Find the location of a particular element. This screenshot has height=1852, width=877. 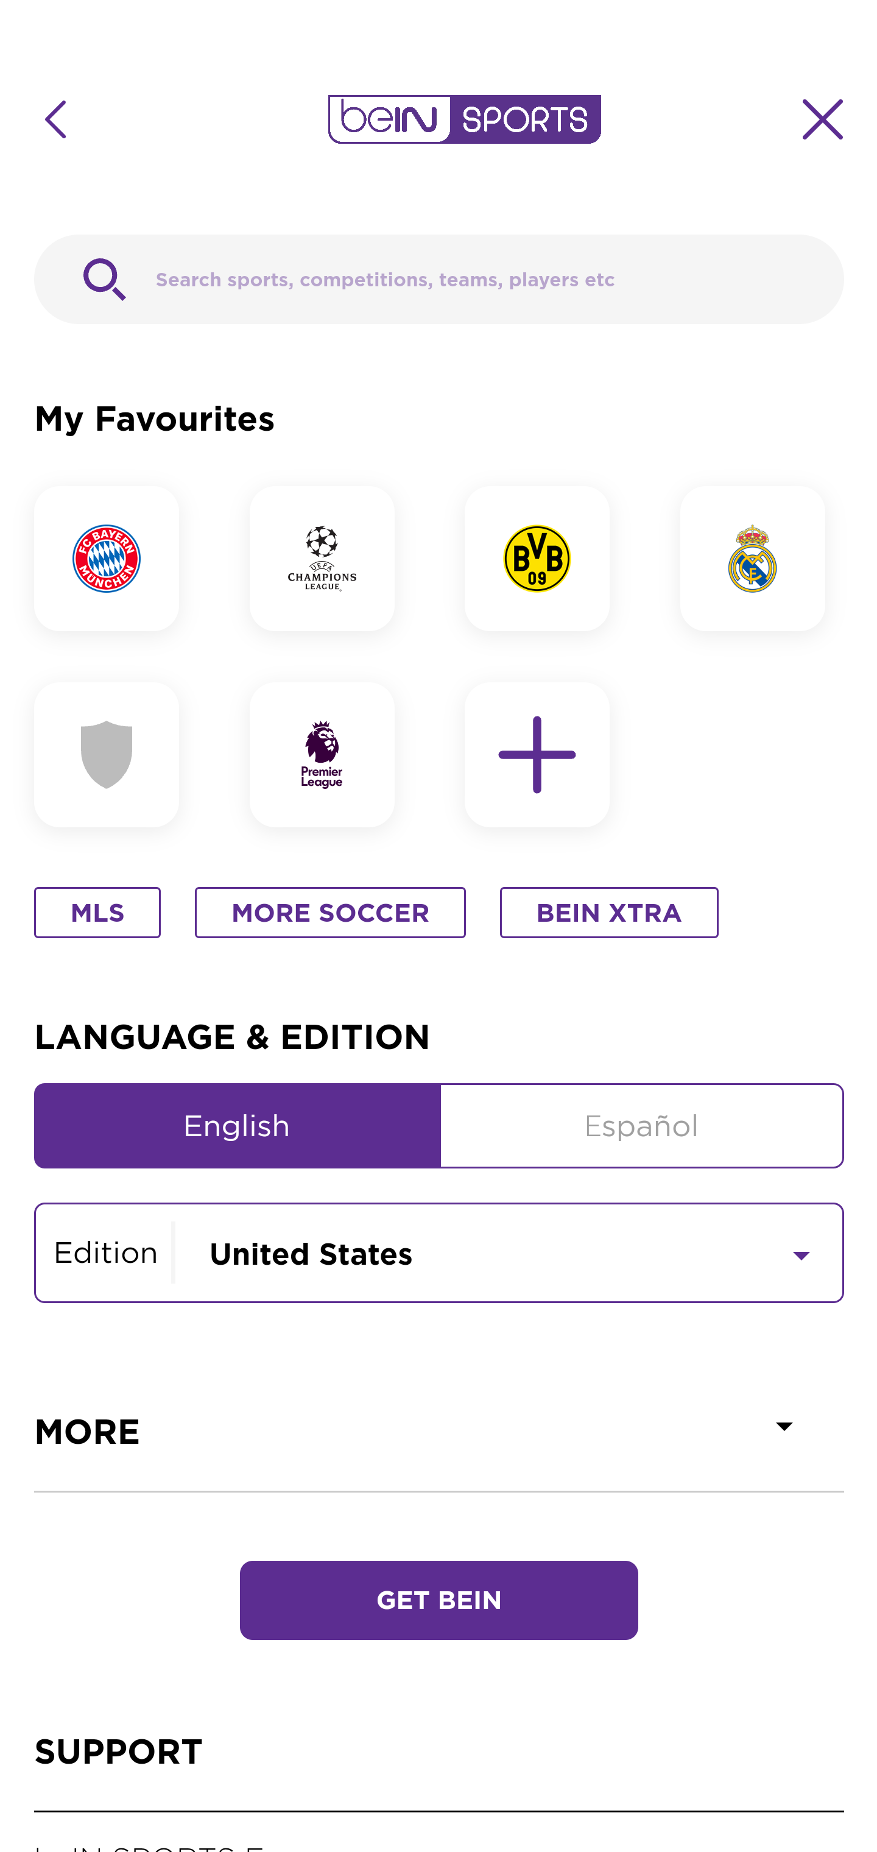

GET BEIN is located at coordinates (438, 1602).